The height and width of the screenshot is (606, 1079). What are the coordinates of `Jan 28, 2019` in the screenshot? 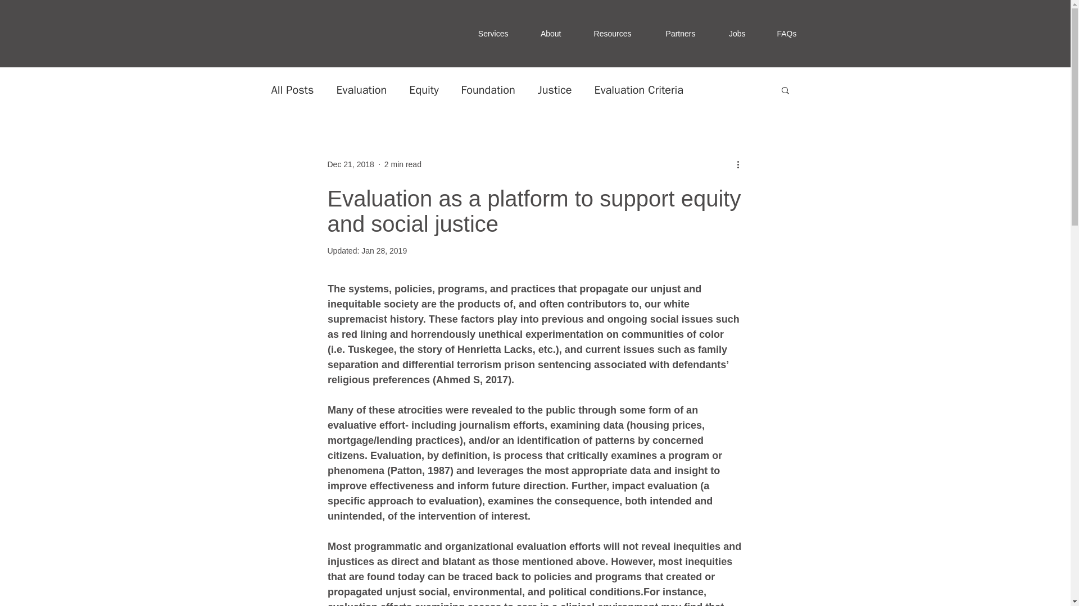 It's located at (384, 250).